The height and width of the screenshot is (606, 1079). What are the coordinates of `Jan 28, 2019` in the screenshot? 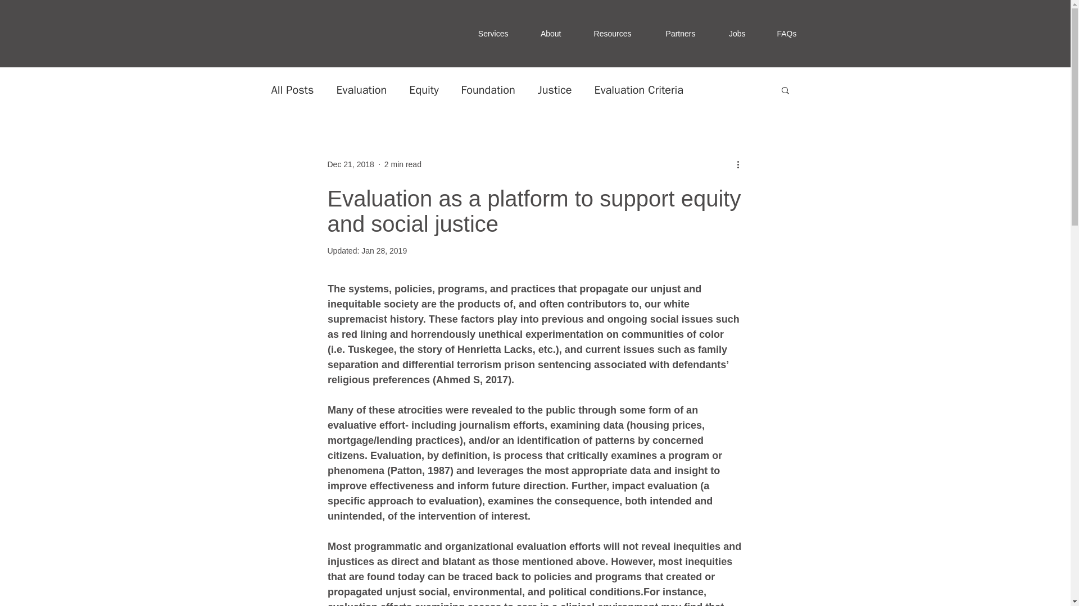 It's located at (384, 250).